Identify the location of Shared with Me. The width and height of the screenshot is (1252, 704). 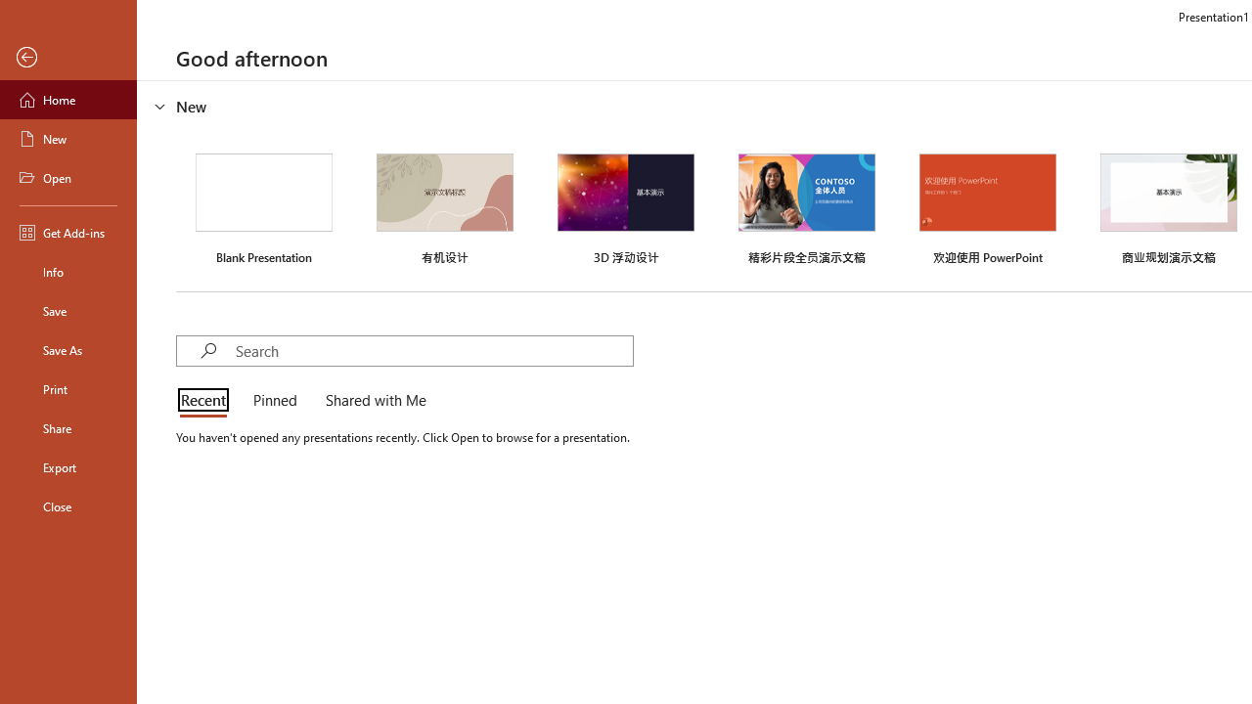
(372, 401).